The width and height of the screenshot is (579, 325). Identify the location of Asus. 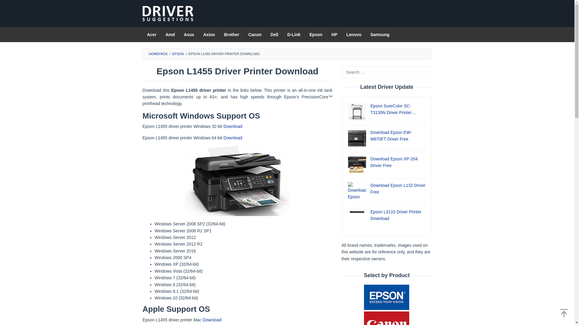
(189, 34).